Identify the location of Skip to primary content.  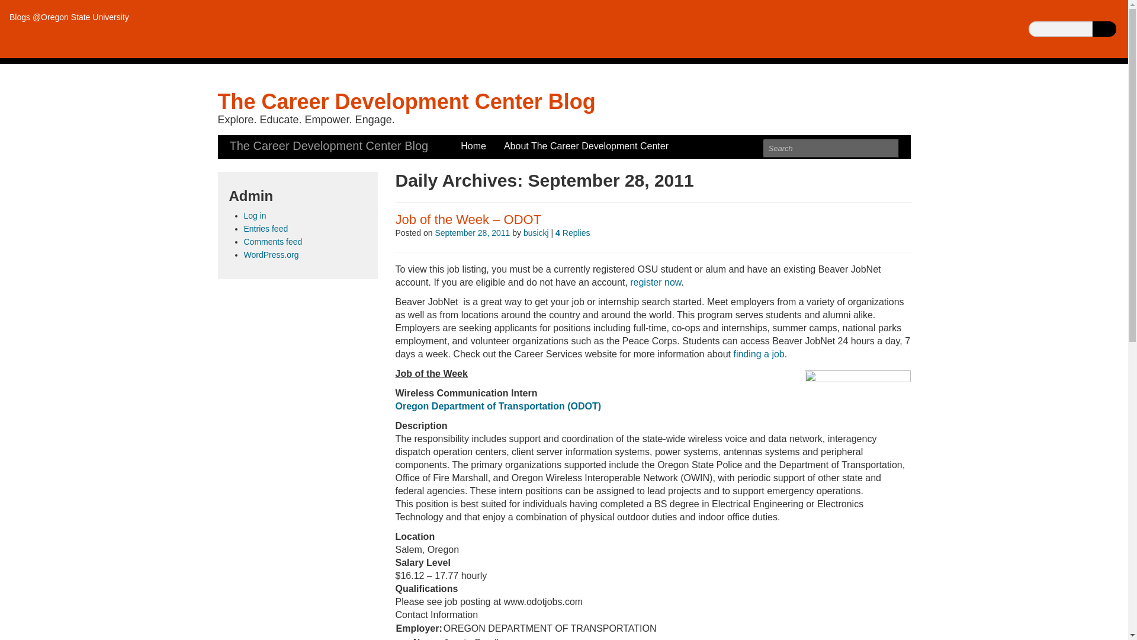
(266, 141).